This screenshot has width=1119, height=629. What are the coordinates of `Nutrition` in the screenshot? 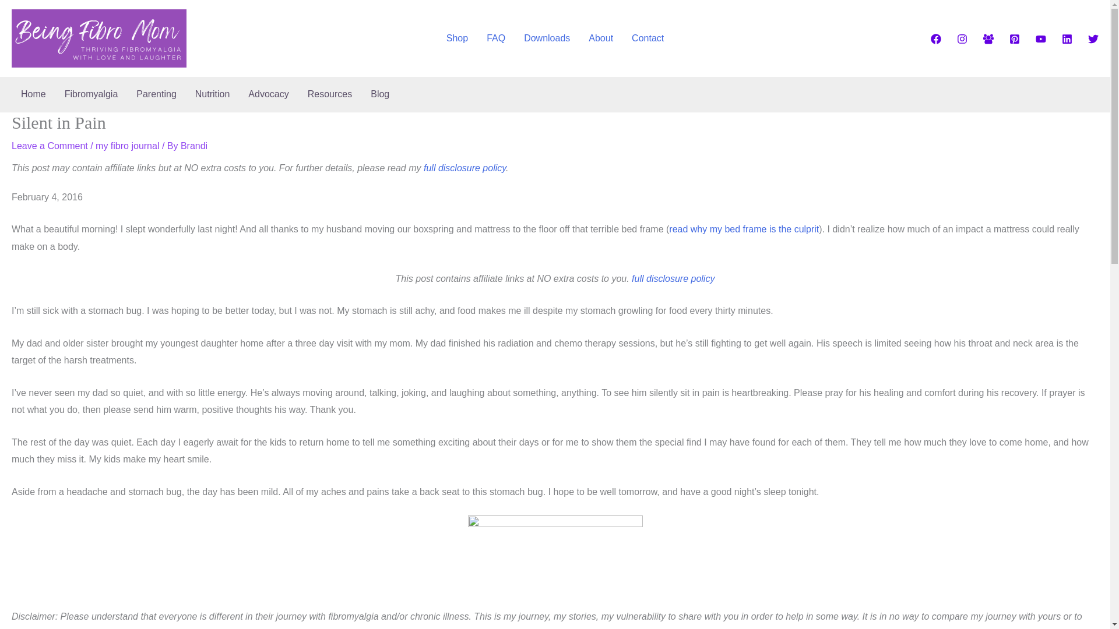 It's located at (212, 94).